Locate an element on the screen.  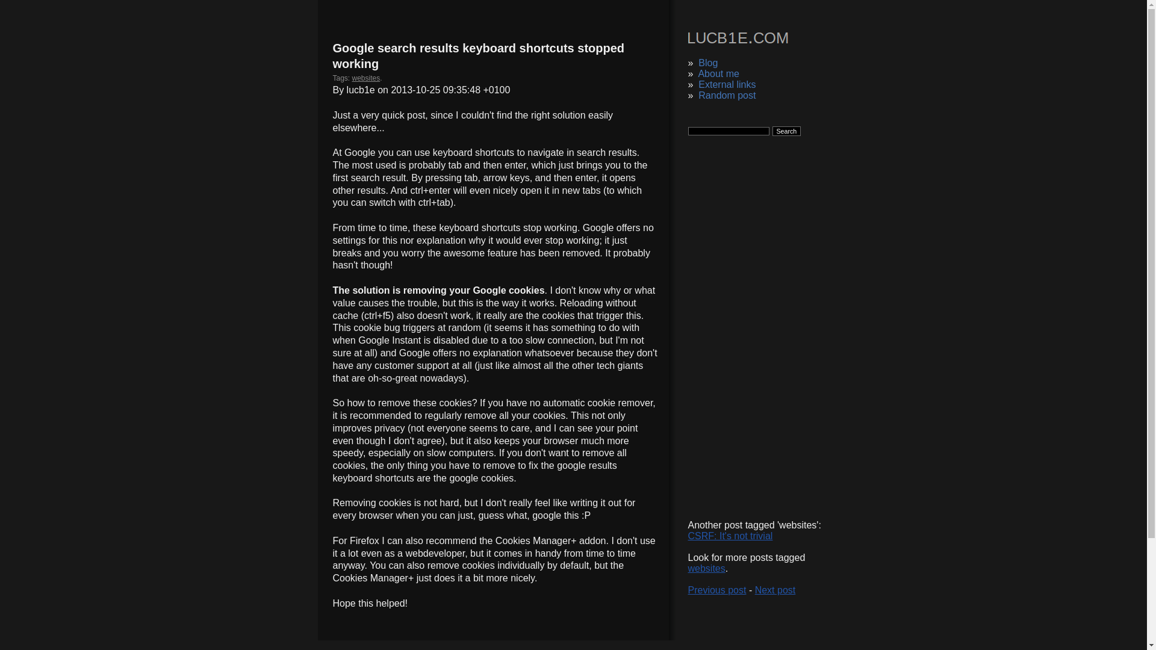
About me is located at coordinates (718, 73).